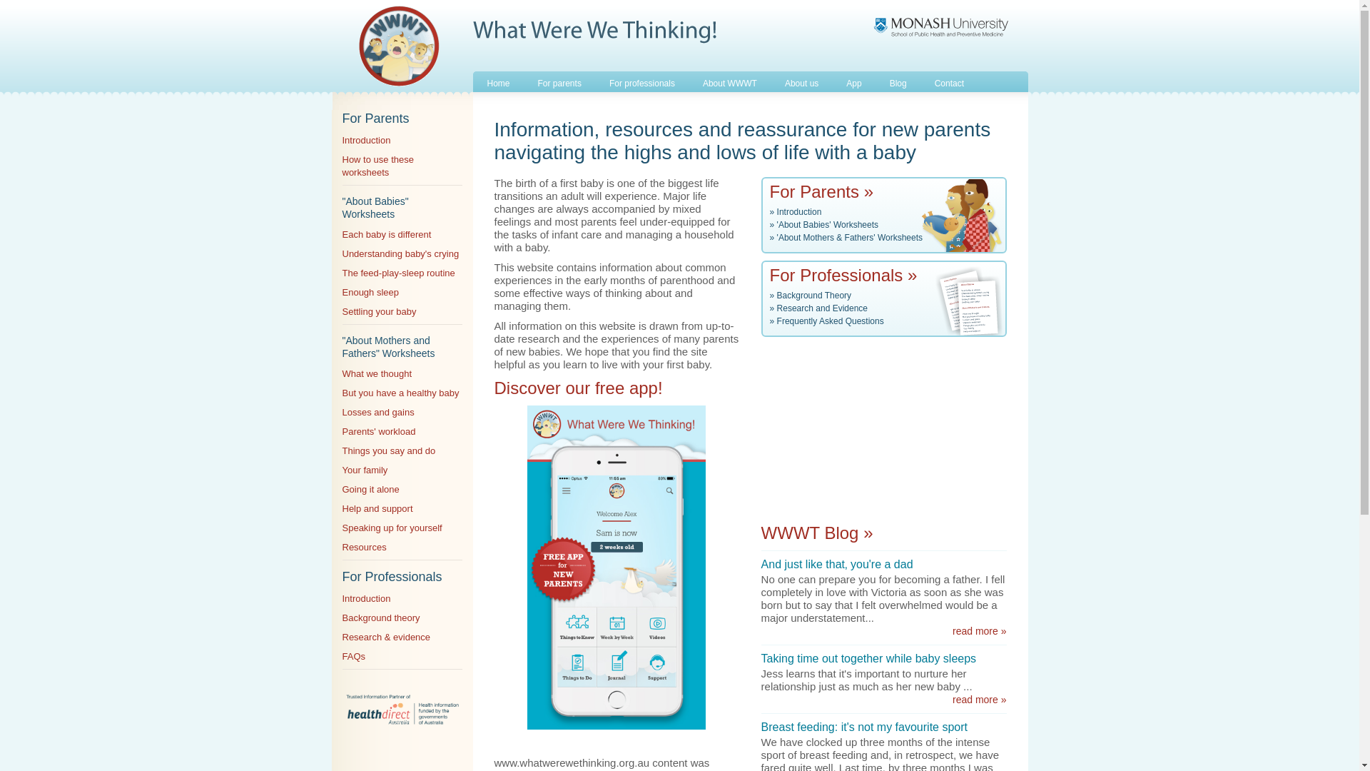 Image resolution: width=1370 pixels, height=771 pixels. I want to click on Introduction, so click(367, 140).